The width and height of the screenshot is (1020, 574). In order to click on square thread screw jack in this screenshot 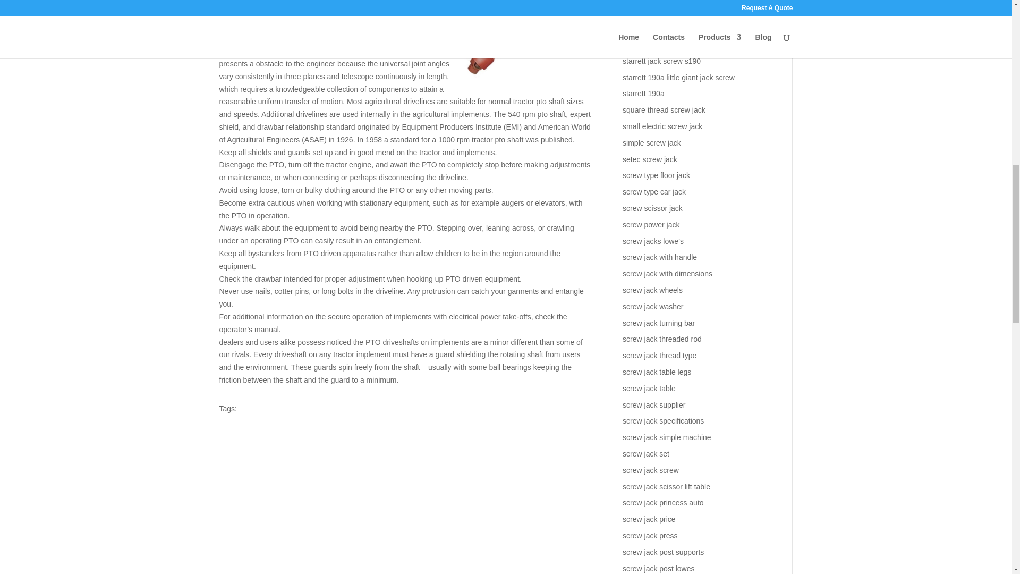, I will do `click(664, 109)`.